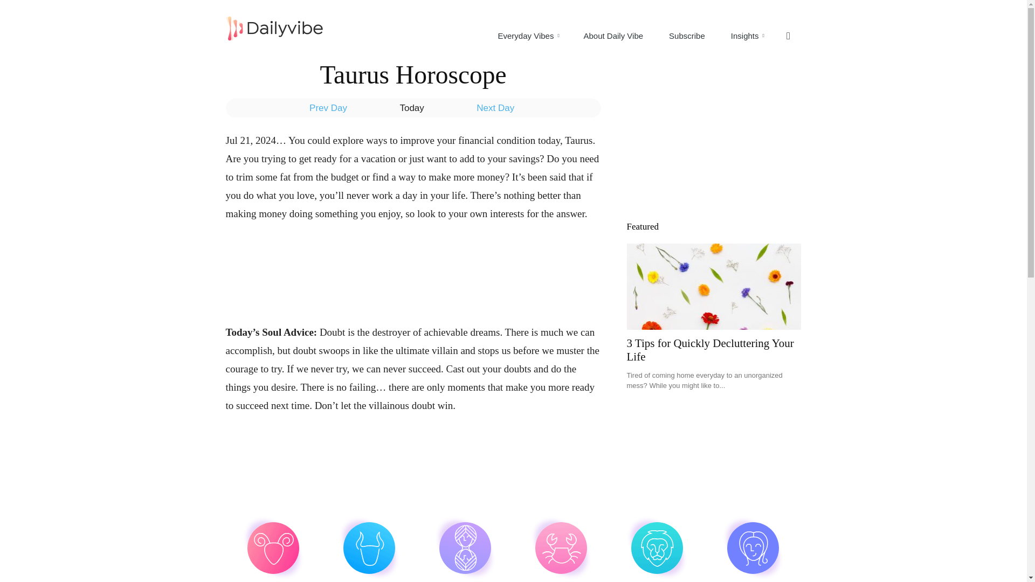 Image resolution: width=1035 pixels, height=582 pixels. What do you see at coordinates (765, 87) in the screenshot?
I see `Aries Horoscope Today` at bounding box center [765, 87].